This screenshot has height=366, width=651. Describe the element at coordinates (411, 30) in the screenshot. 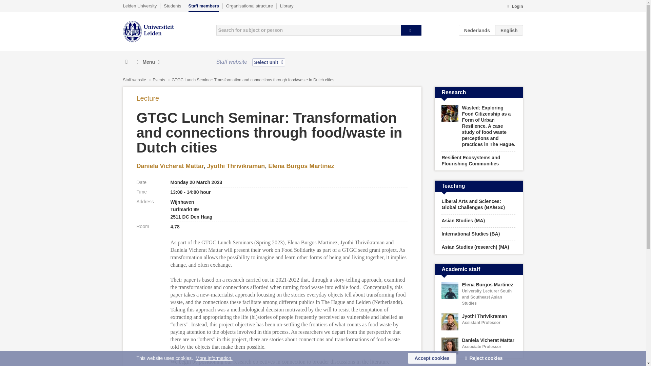

I see `Search` at that location.